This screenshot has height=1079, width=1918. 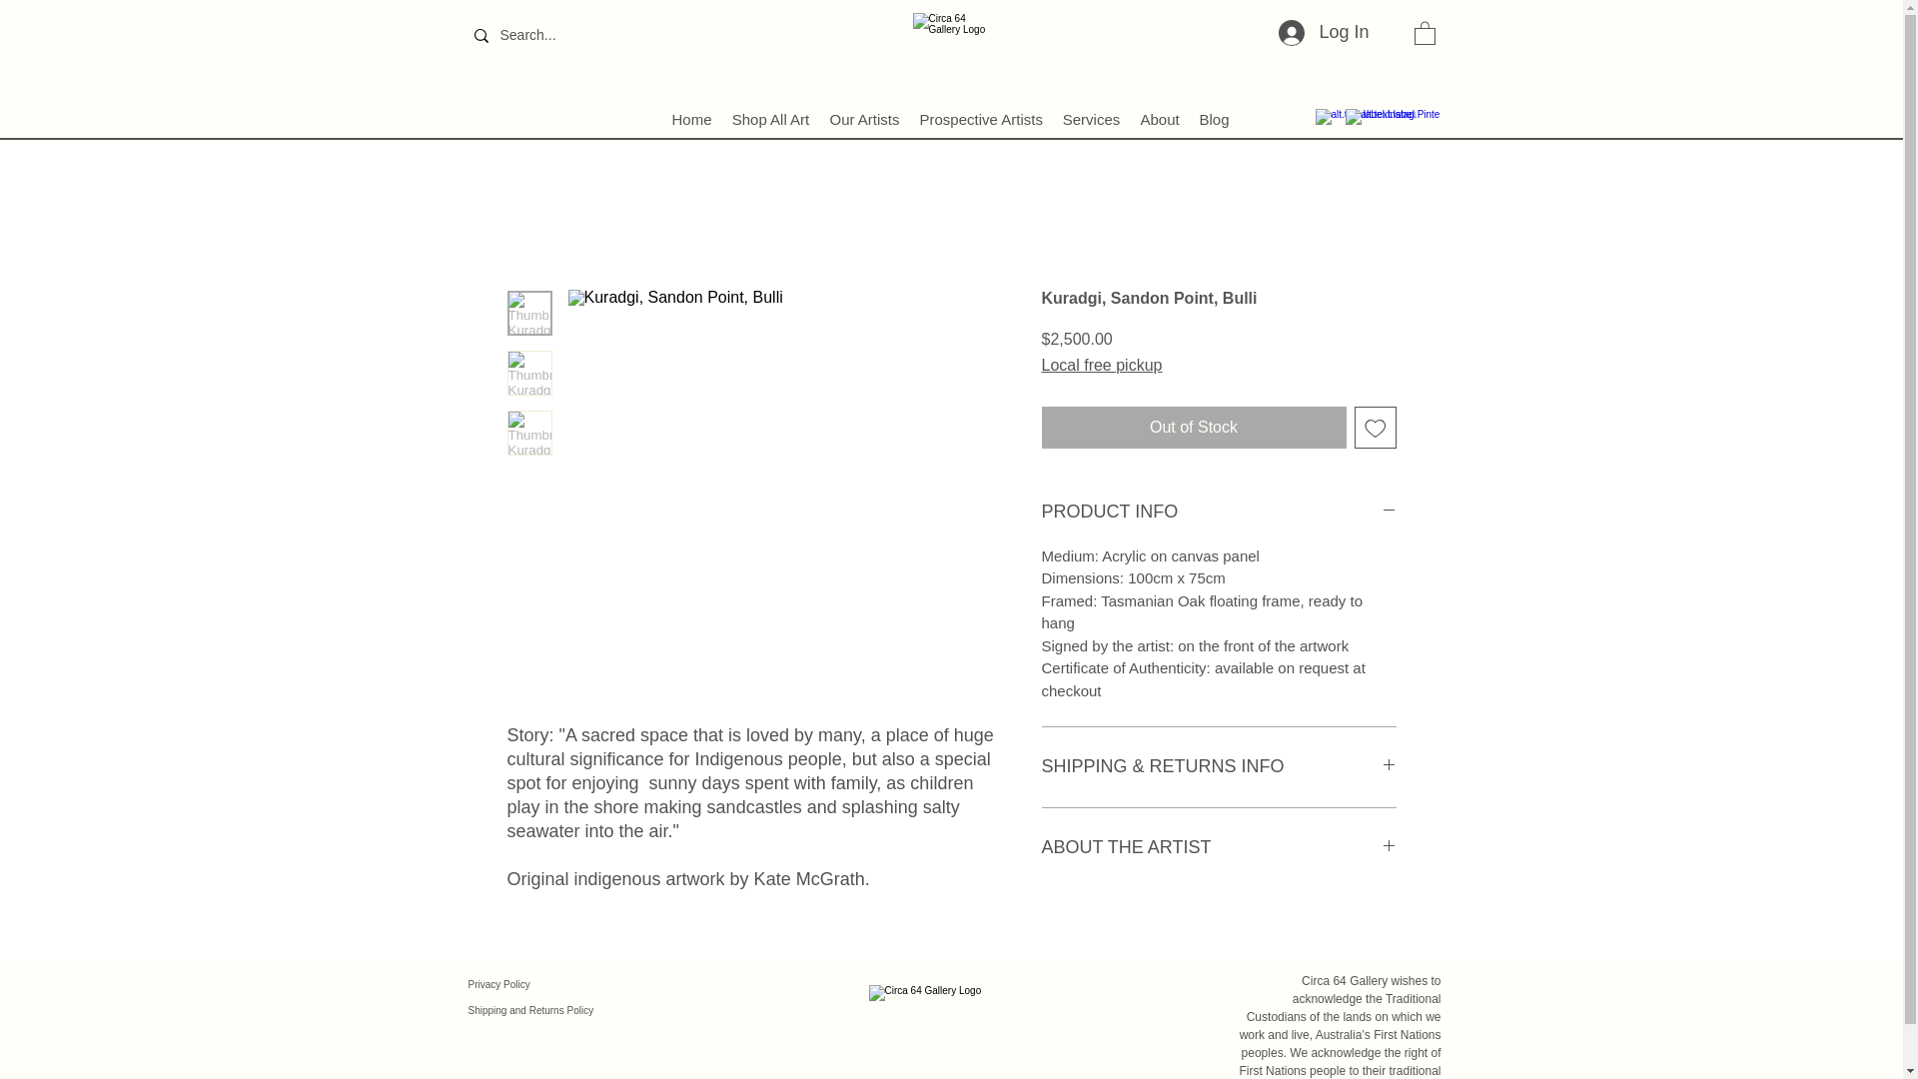 I want to click on Home, so click(x=691, y=118).